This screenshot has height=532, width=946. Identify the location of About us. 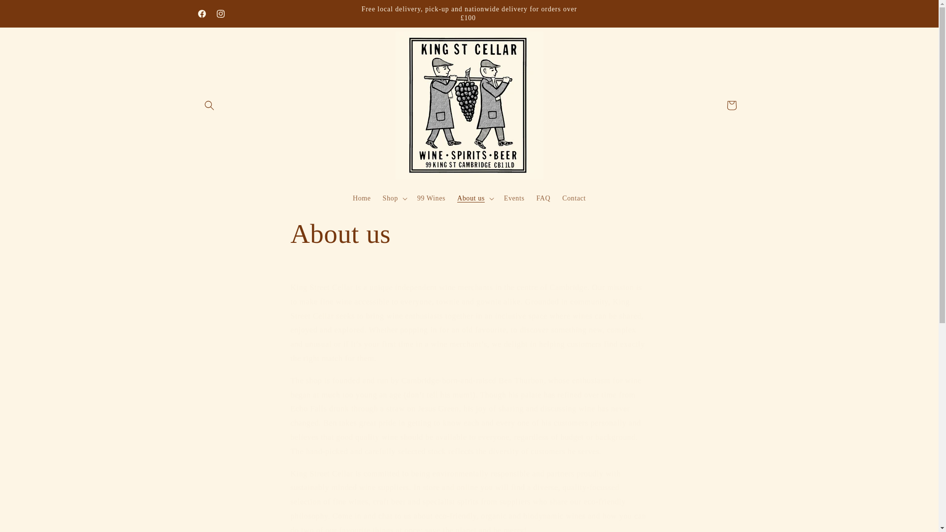
(469, 233).